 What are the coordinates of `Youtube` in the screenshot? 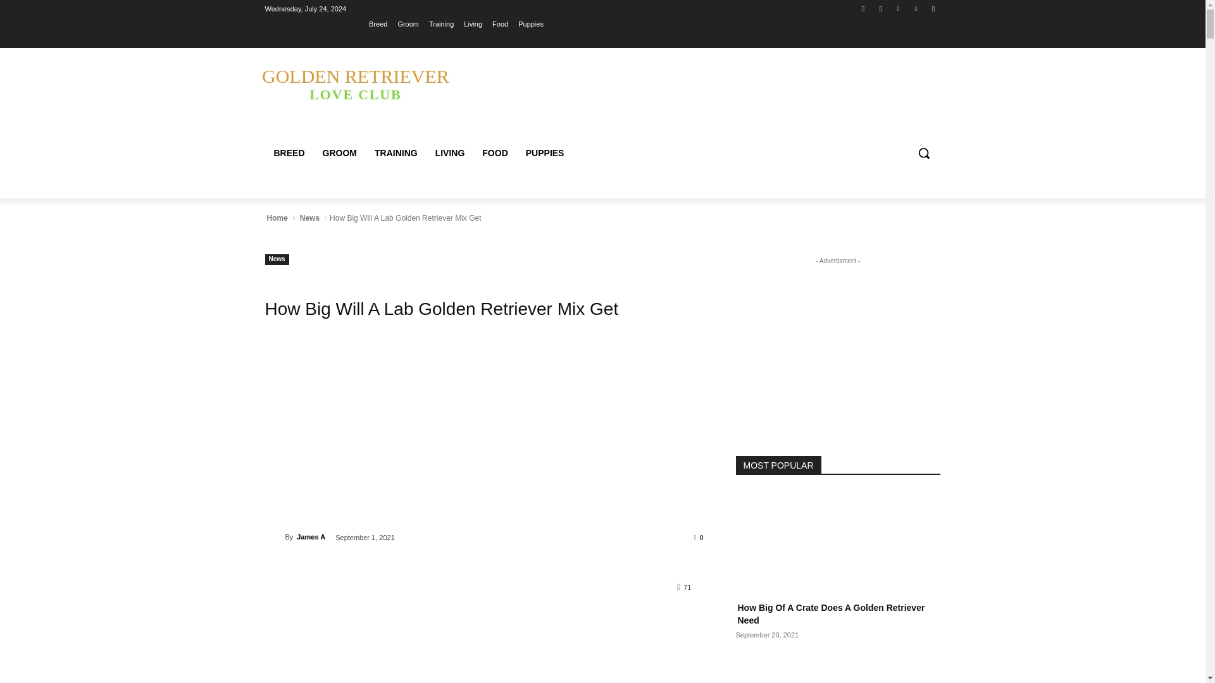 It's located at (933, 8).